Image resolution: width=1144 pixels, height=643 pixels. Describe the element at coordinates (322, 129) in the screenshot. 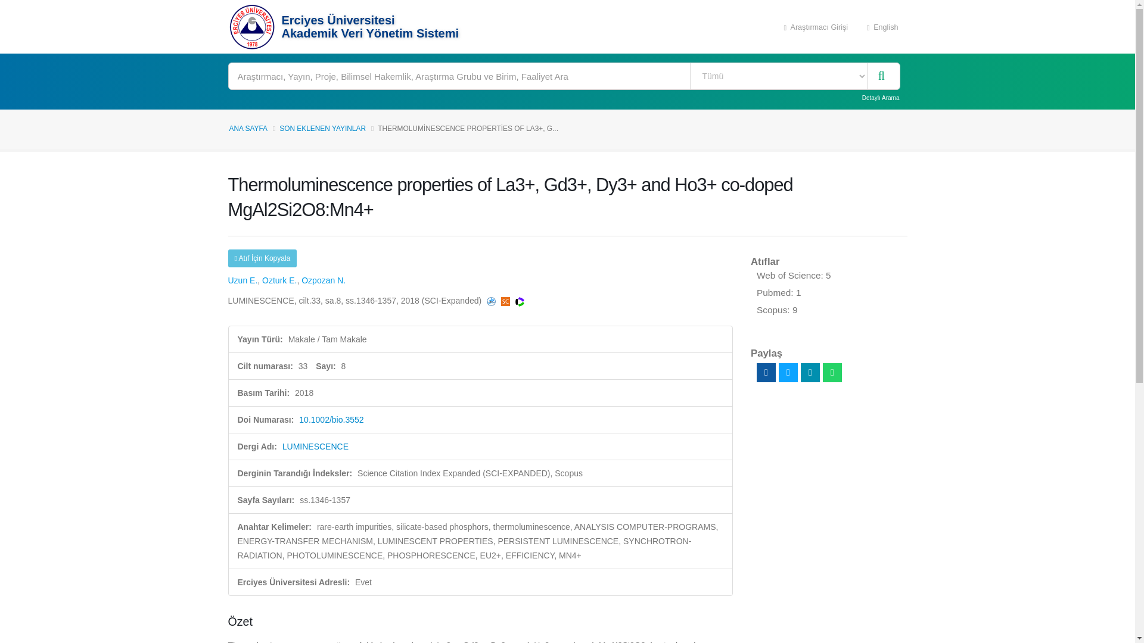

I see `SON EKLENEN YAYINLAR` at that location.